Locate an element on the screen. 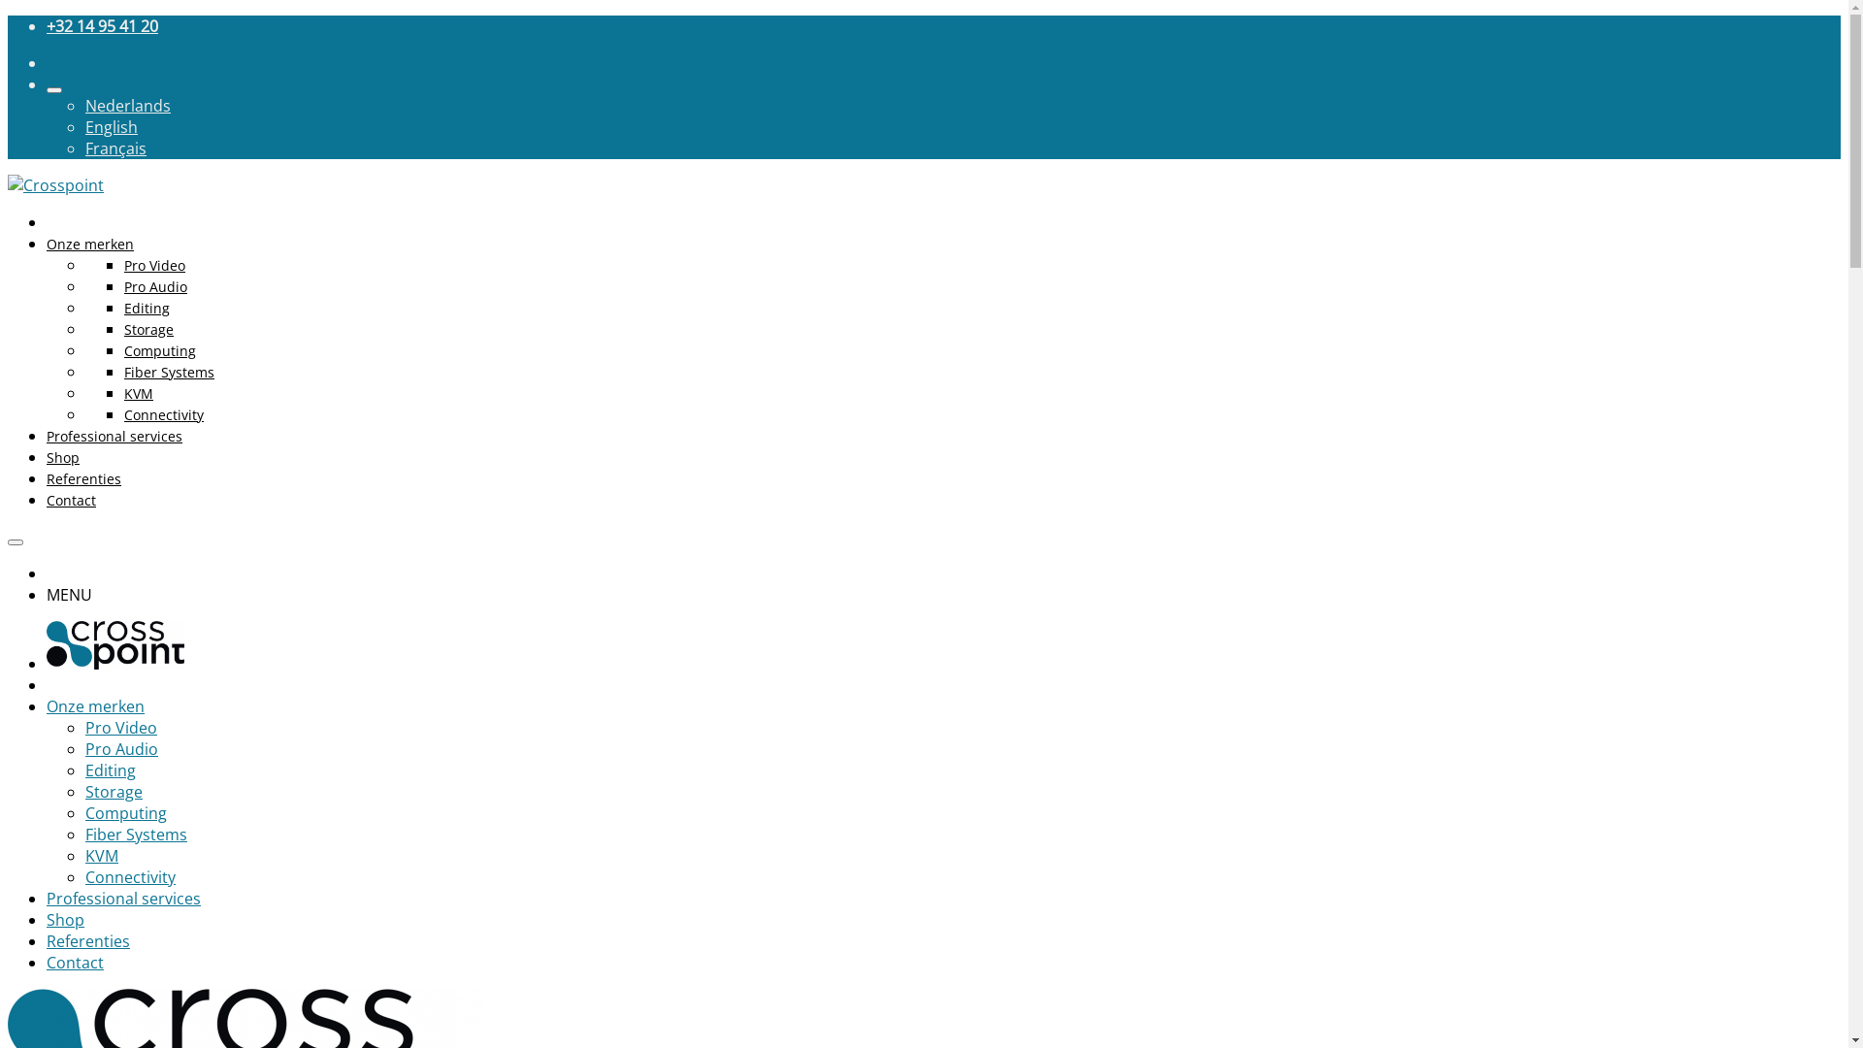  Pro Video is located at coordinates (155, 266).